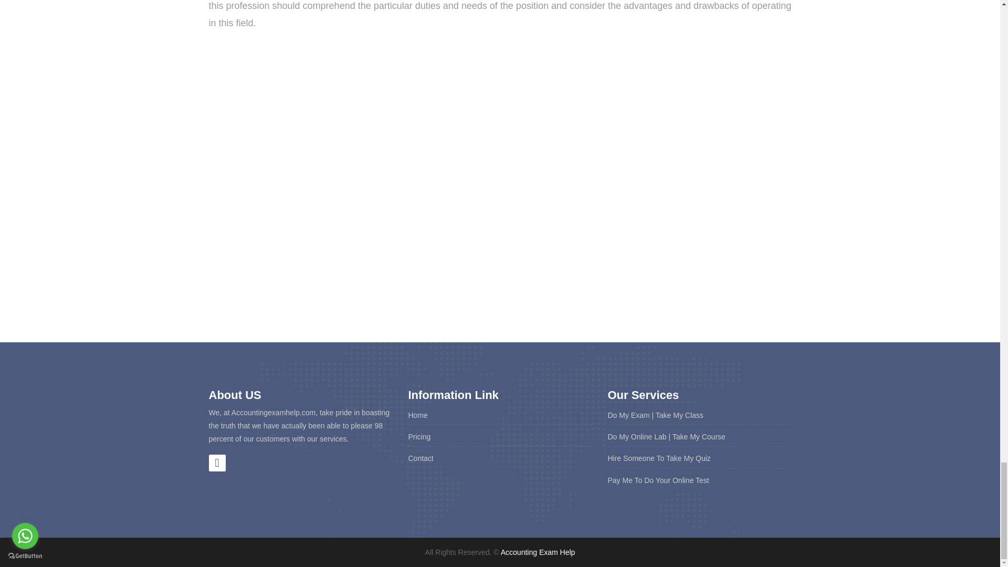 This screenshot has width=1008, height=567. I want to click on Accounting Exam Help, so click(538, 552).